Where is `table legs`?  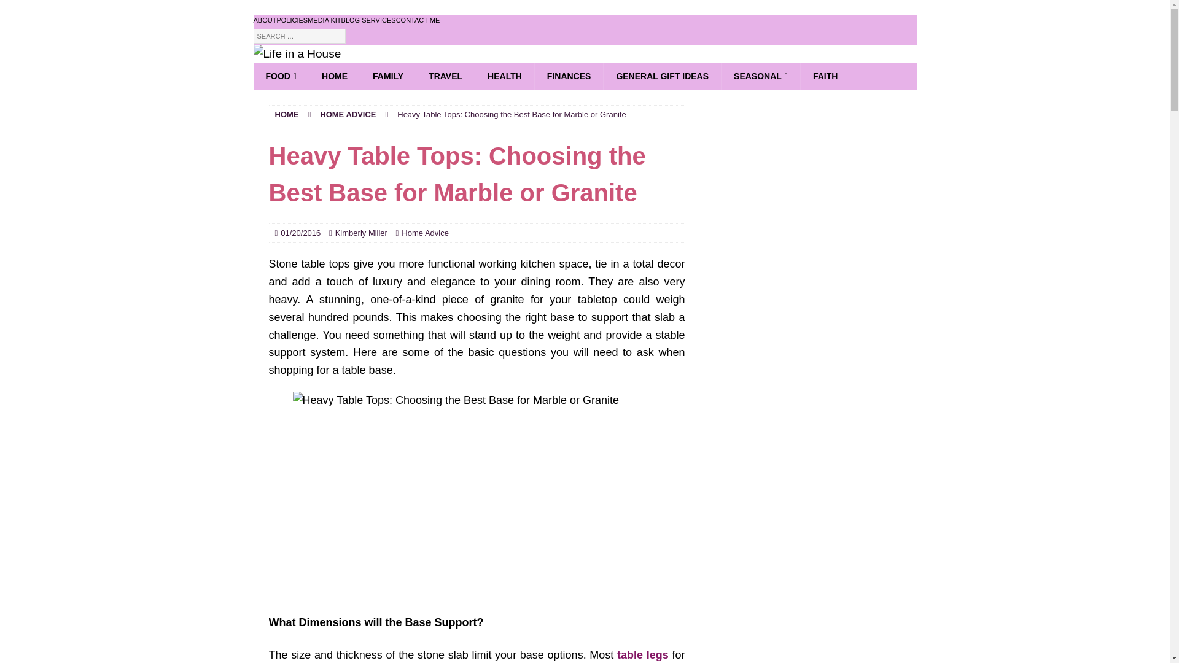 table legs is located at coordinates (642, 654).